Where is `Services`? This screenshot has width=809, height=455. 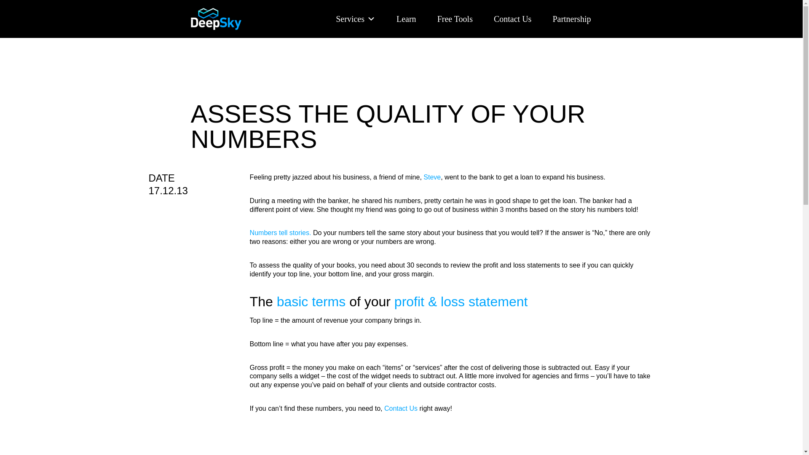
Services is located at coordinates (355, 0).